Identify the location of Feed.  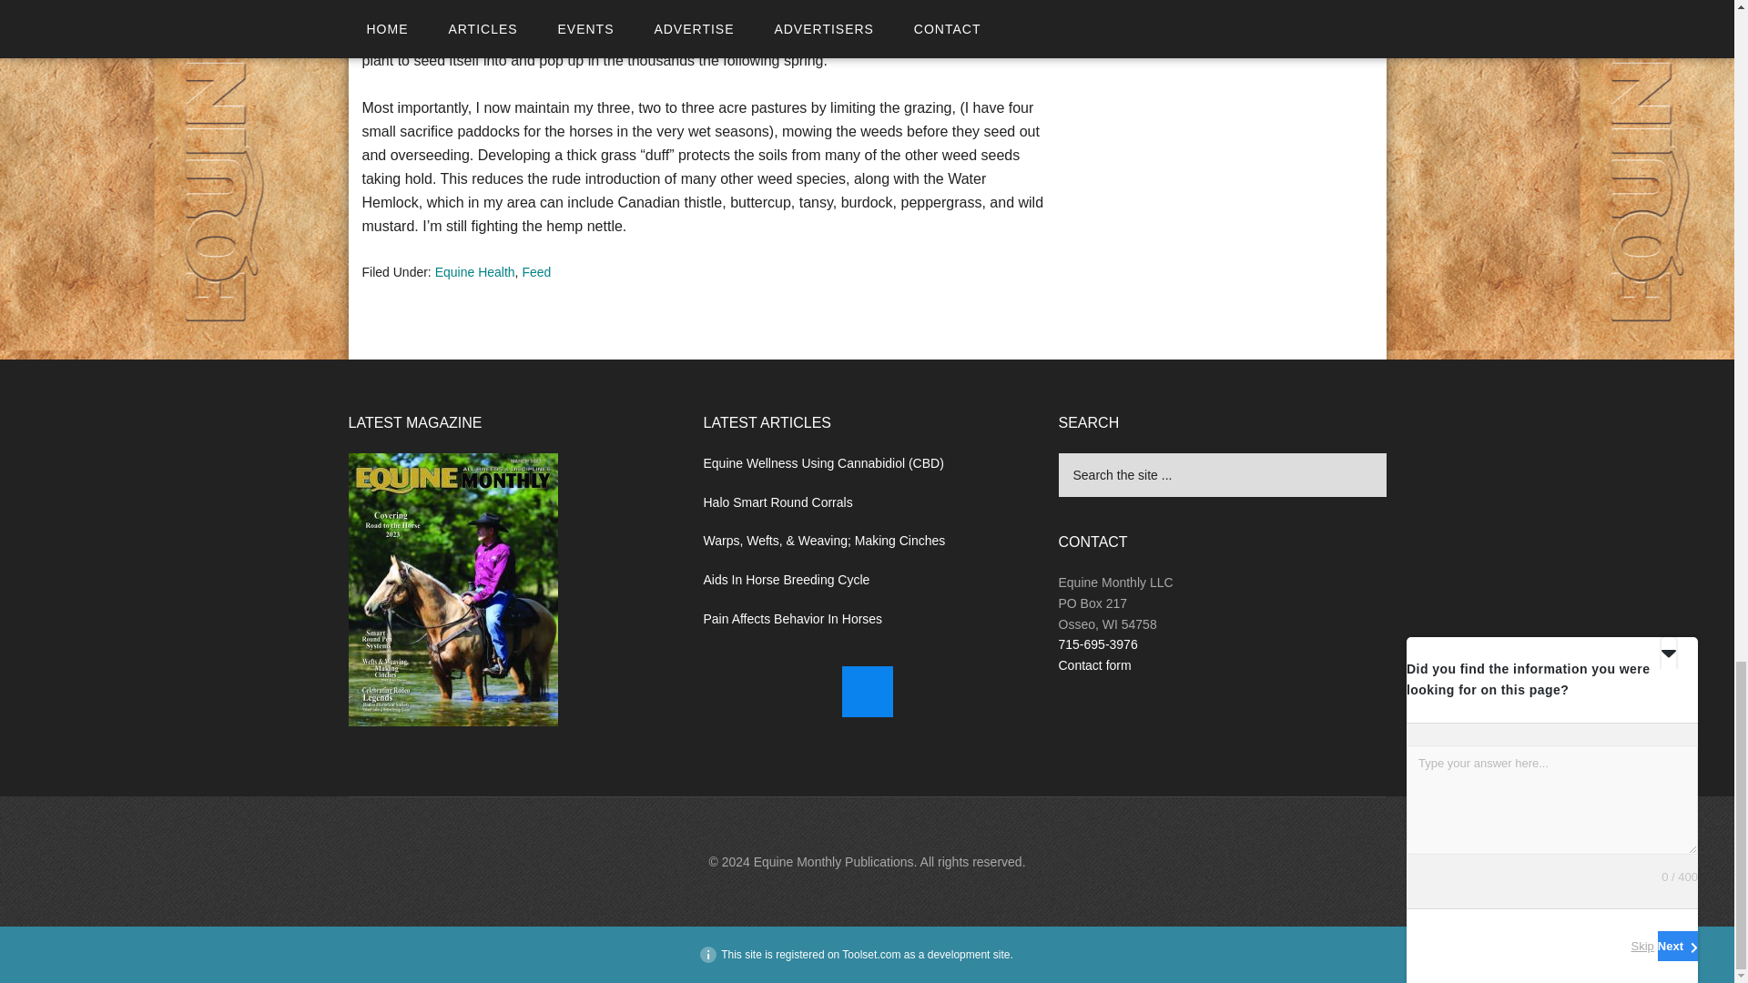
(535, 271).